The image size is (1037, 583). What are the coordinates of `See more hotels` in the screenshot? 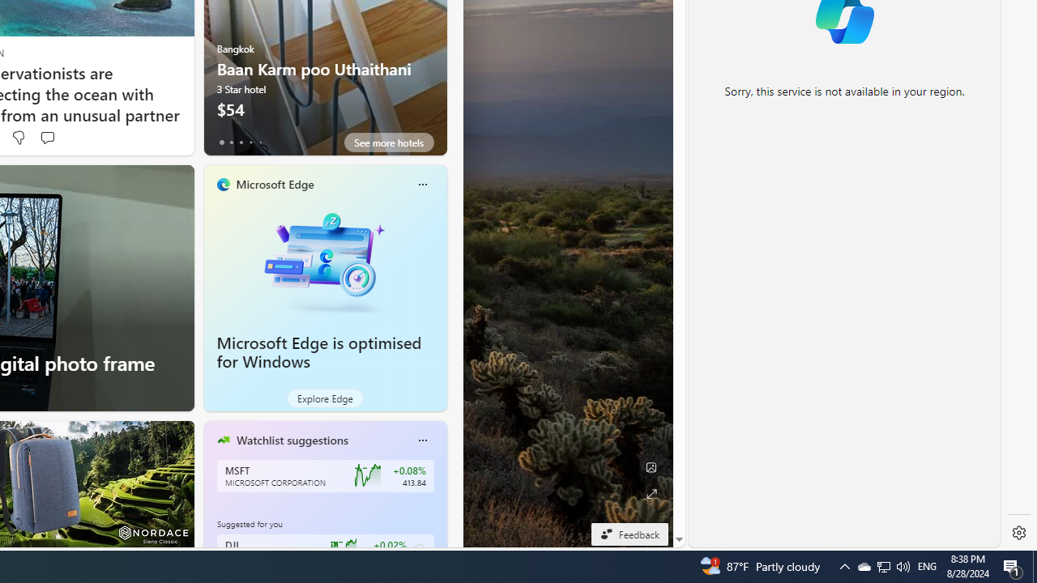 It's located at (389, 143).